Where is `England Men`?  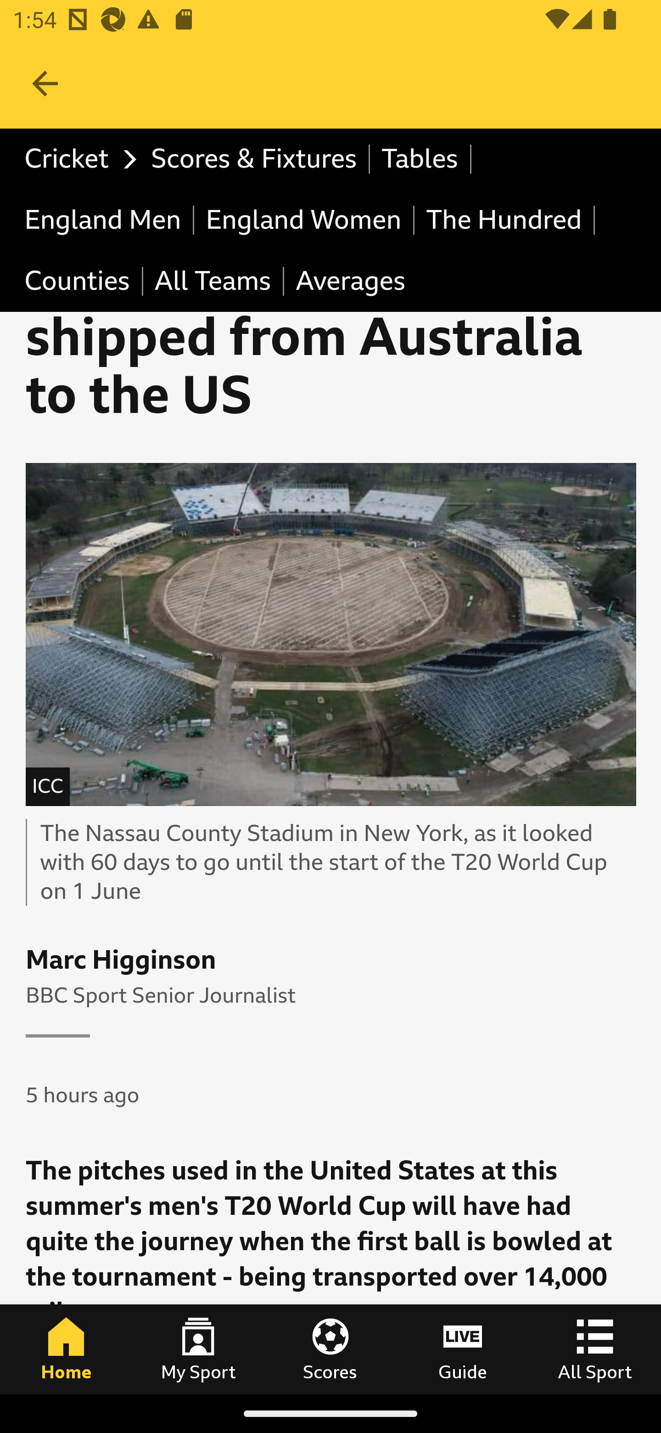 England Men is located at coordinates (104, 220).